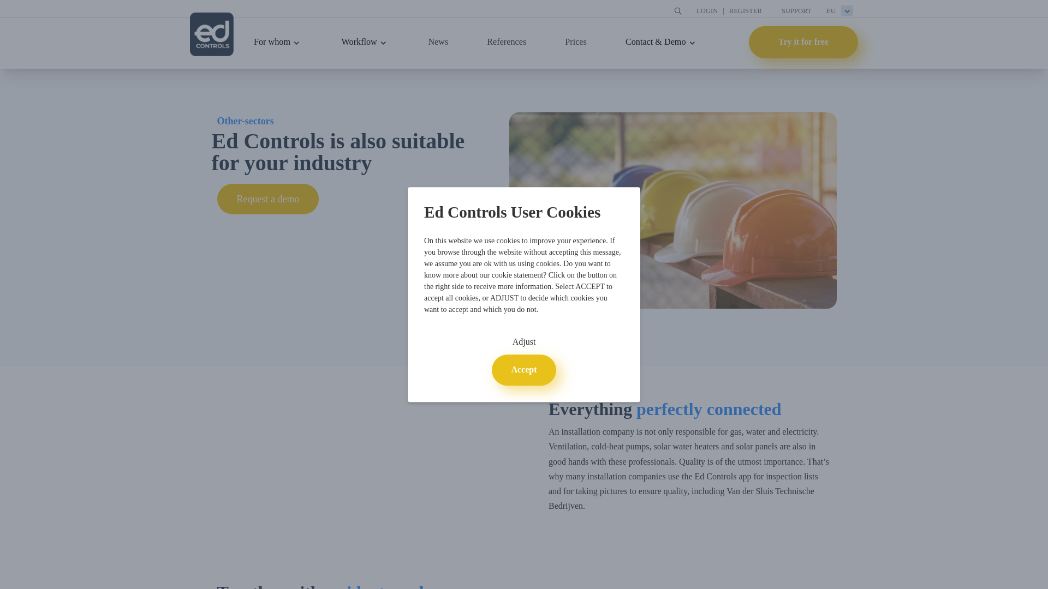 The width and height of the screenshot is (1048, 589). What do you see at coordinates (268, 199) in the screenshot?
I see `Request a demo` at bounding box center [268, 199].